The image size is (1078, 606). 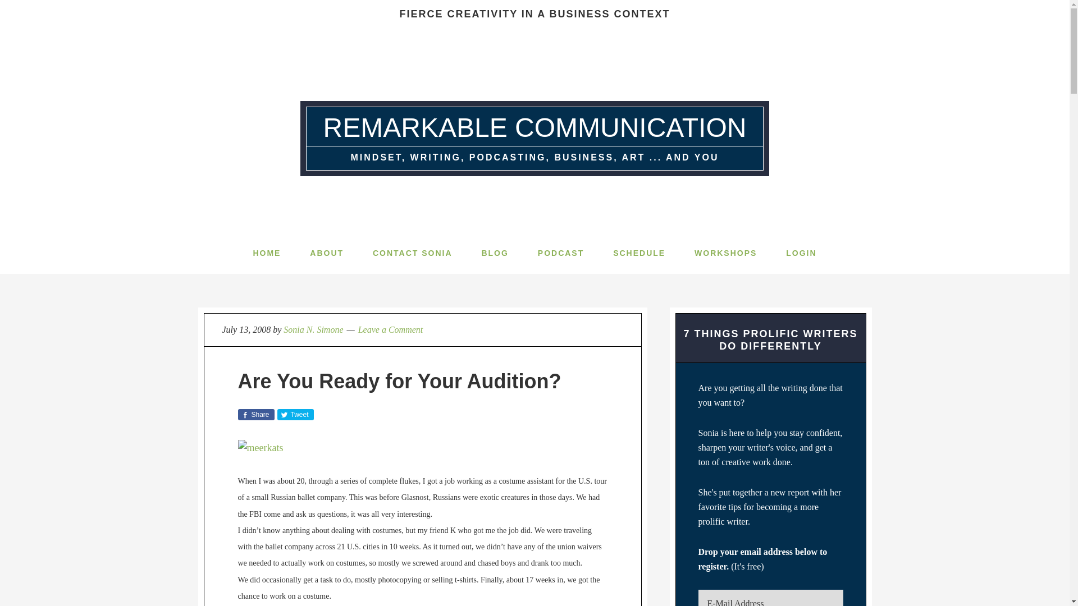 What do you see at coordinates (265, 448) in the screenshot?
I see `ready` at bounding box center [265, 448].